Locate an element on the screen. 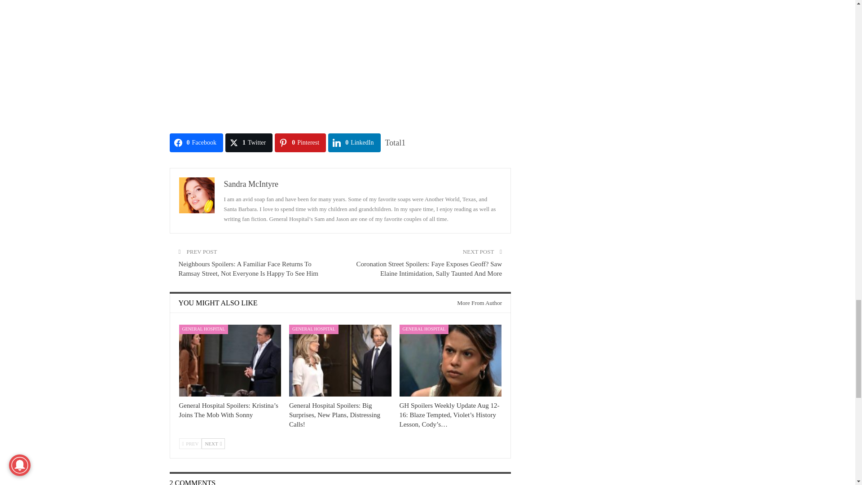 The image size is (862, 485). Share on Facebook is located at coordinates (197, 143).